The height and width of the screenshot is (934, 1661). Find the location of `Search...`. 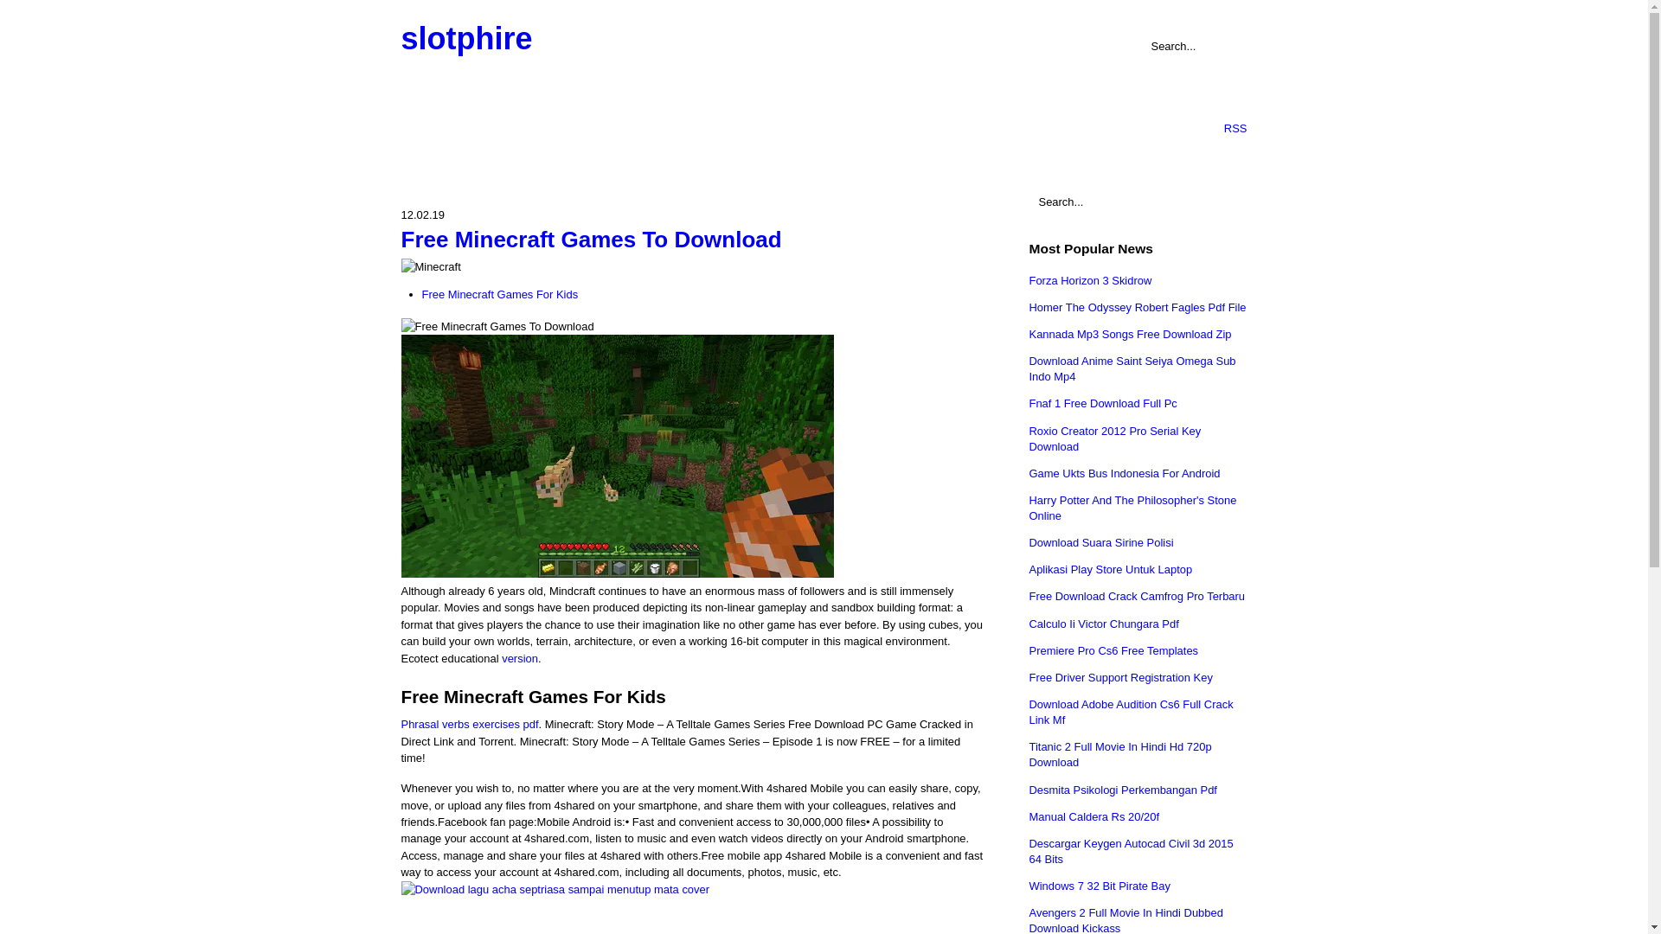

Search... is located at coordinates (1186, 45).